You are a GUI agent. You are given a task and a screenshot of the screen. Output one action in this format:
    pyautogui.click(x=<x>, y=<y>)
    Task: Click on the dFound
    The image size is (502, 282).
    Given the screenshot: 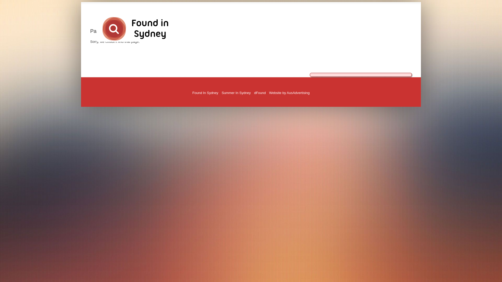 What is the action you would take?
    pyautogui.click(x=260, y=93)
    